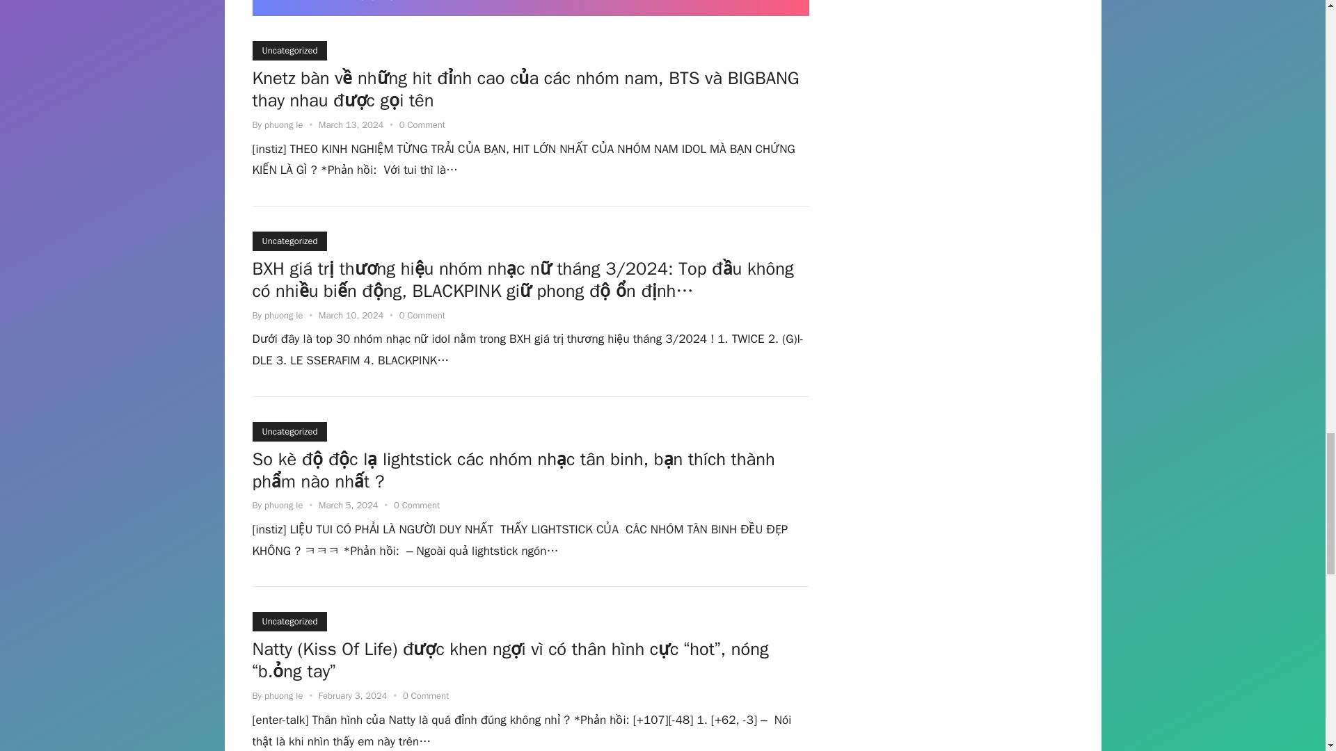  What do you see at coordinates (284, 695) in the screenshot?
I see `phuong le` at bounding box center [284, 695].